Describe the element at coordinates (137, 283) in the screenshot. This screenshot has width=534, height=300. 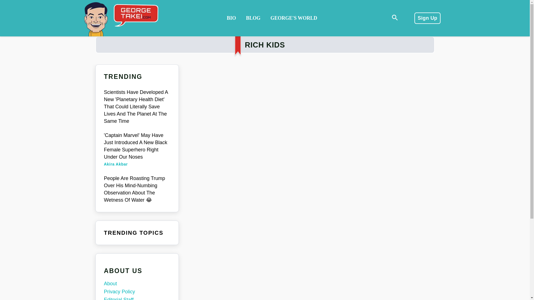
I see `About` at that location.